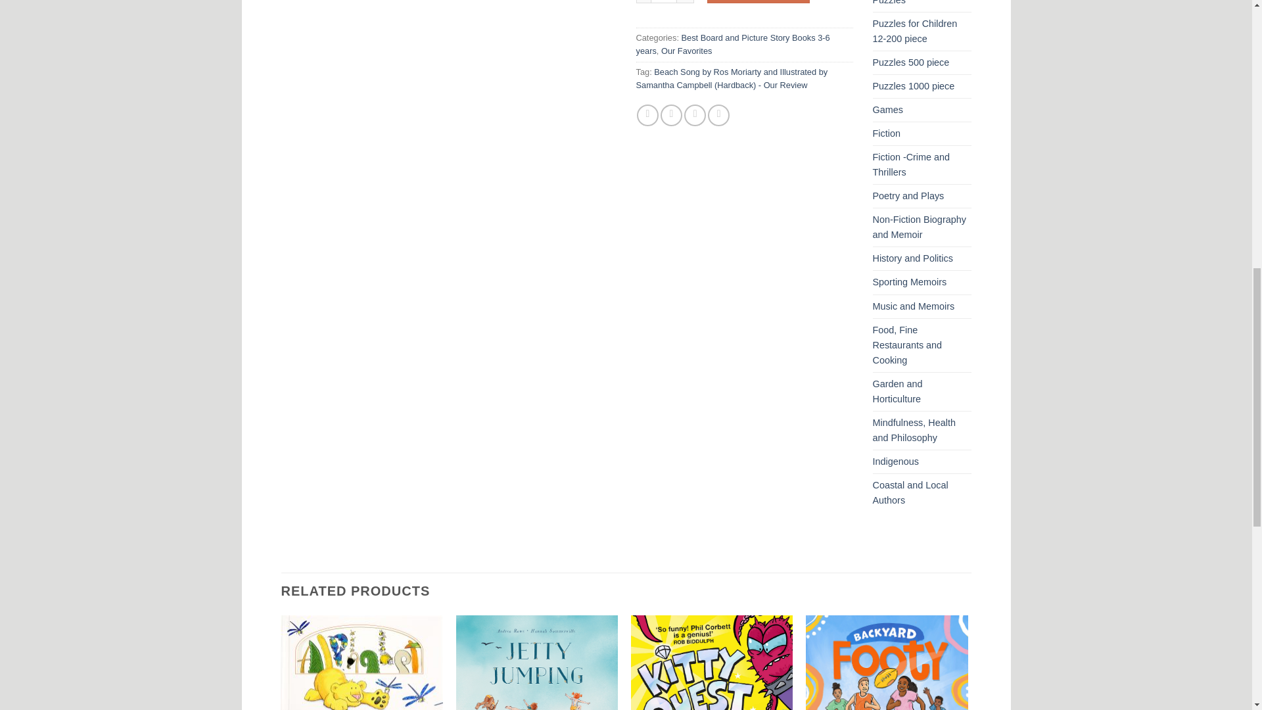 This screenshot has height=710, width=1262. Describe the element at coordinates (648, 115) in the screenshot. I see `Share on Facebook` at that location.